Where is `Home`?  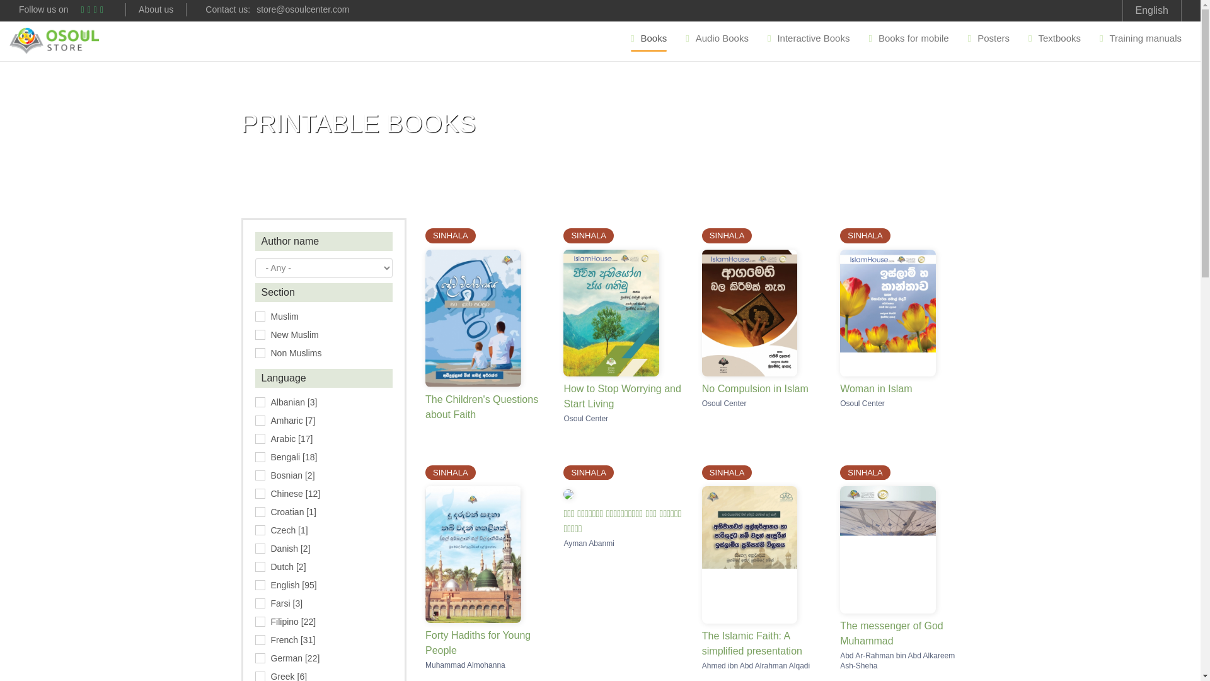
Home is located at coordinates (54, 41).